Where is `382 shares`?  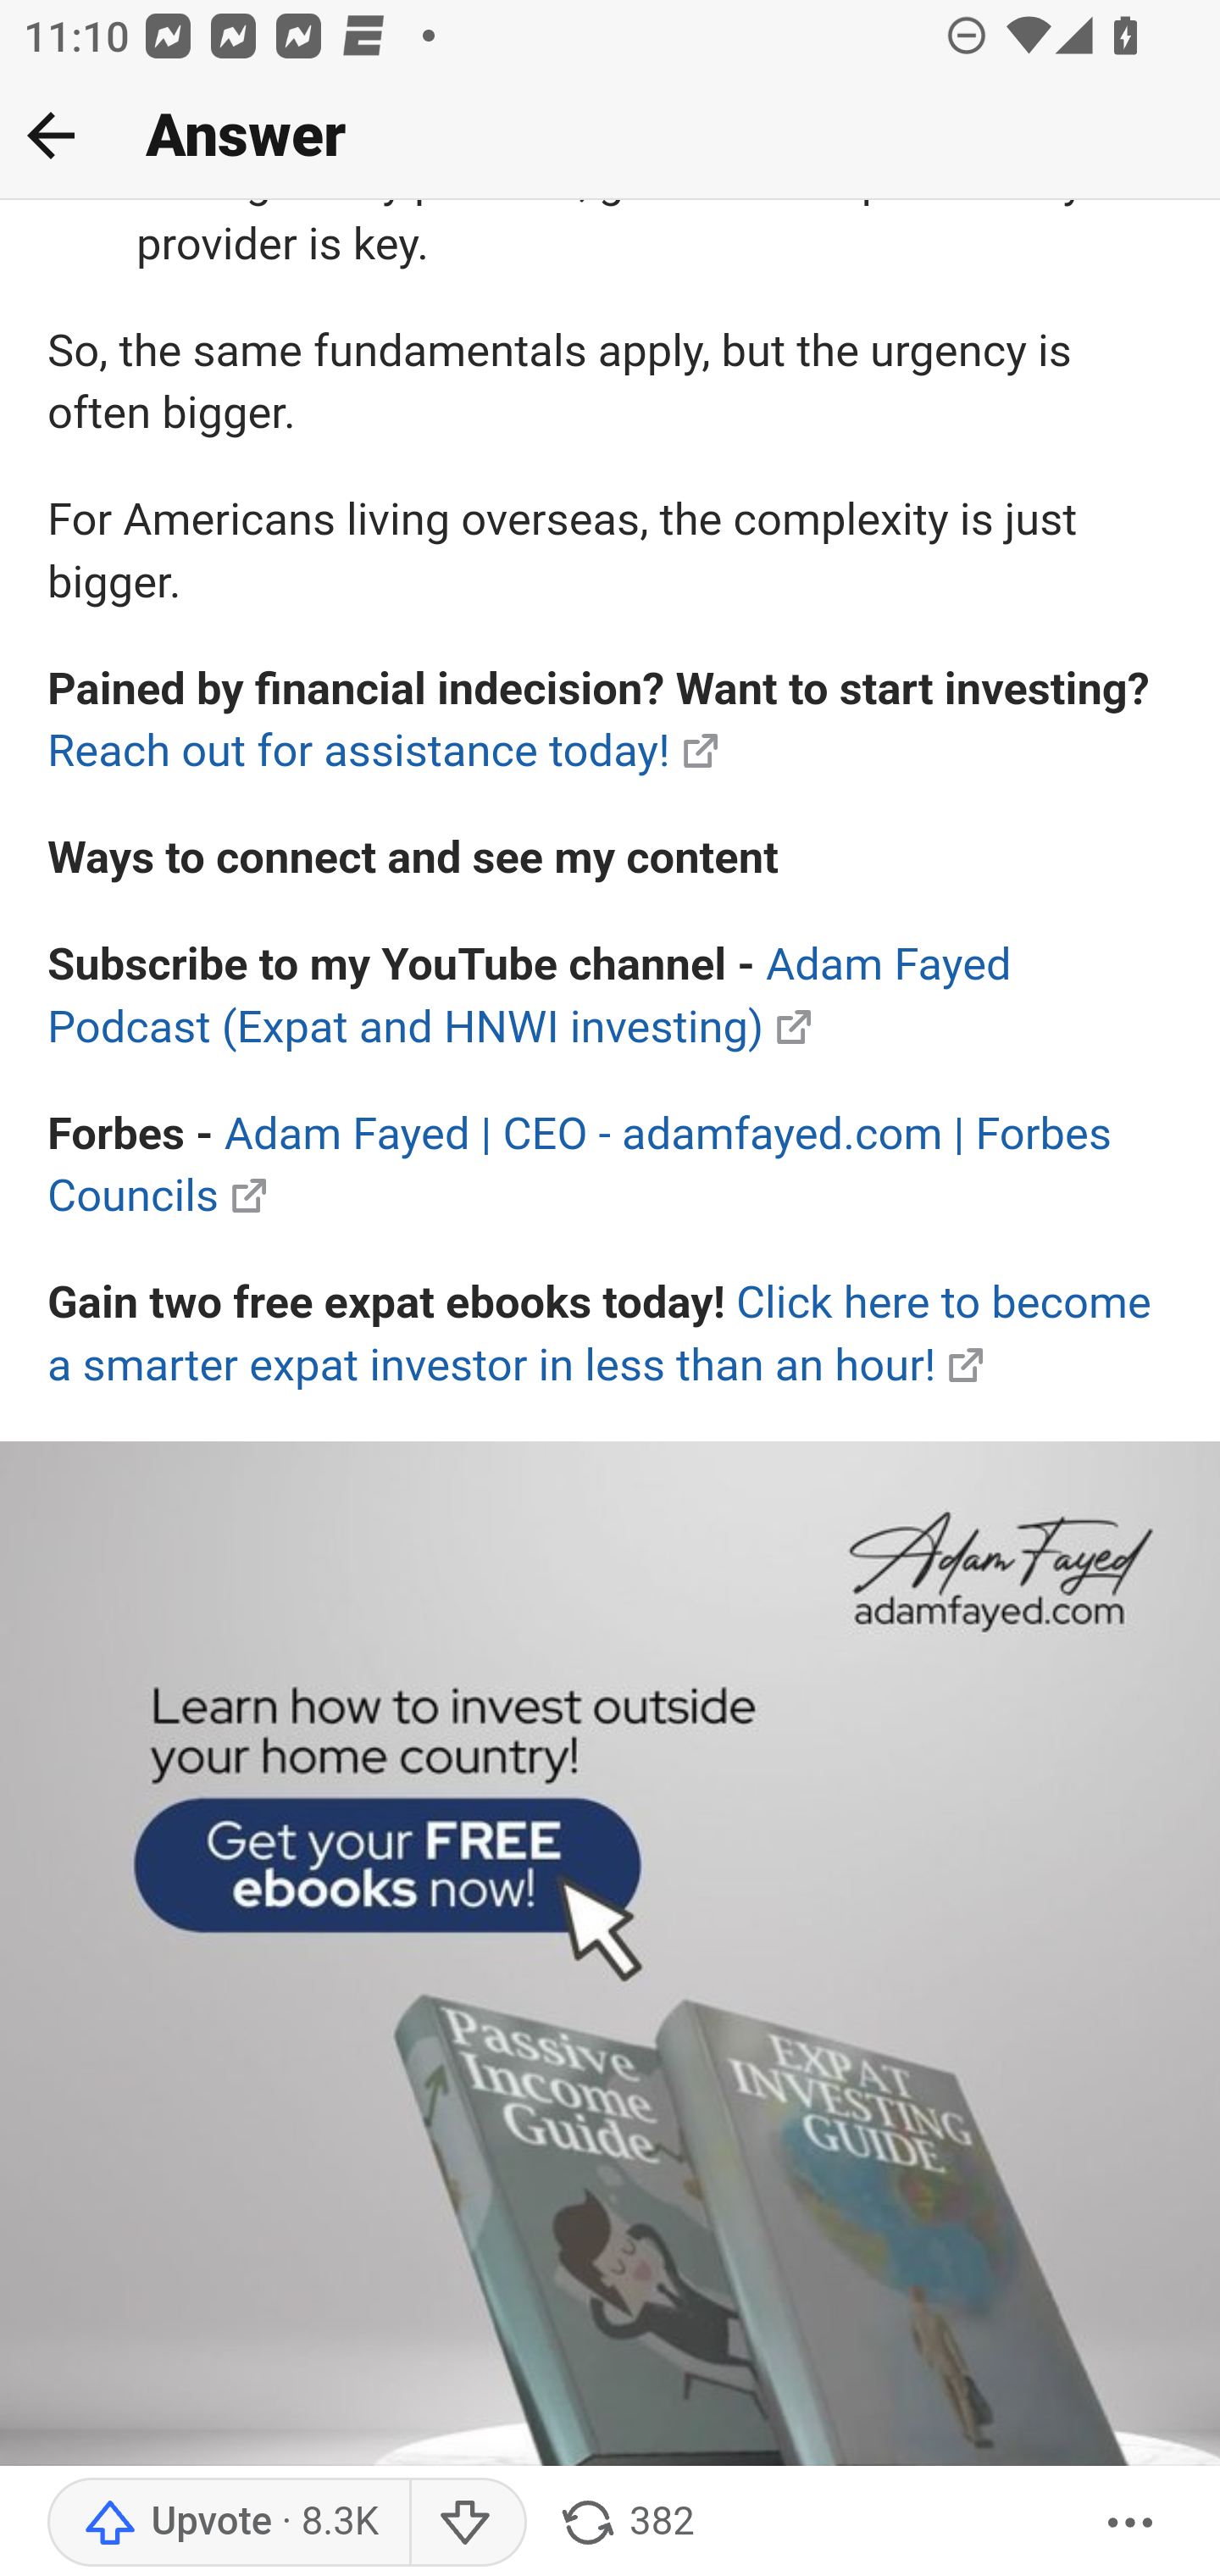 382 shares is located at coordinates (625, 2523).